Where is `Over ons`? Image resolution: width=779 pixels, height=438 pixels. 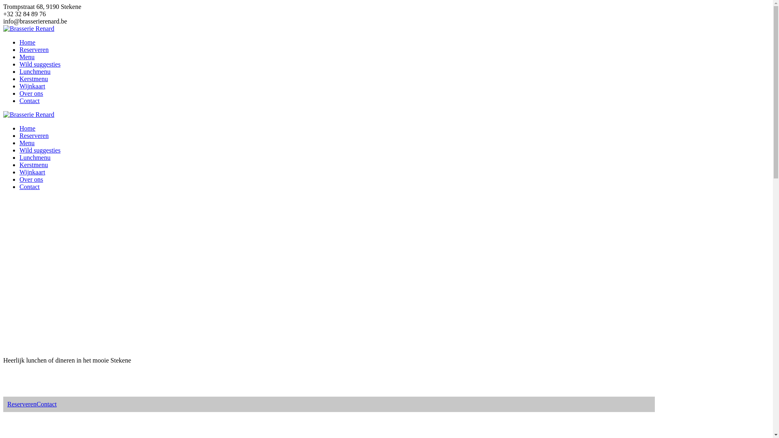
Over ons is located at coordinates (31, 93).